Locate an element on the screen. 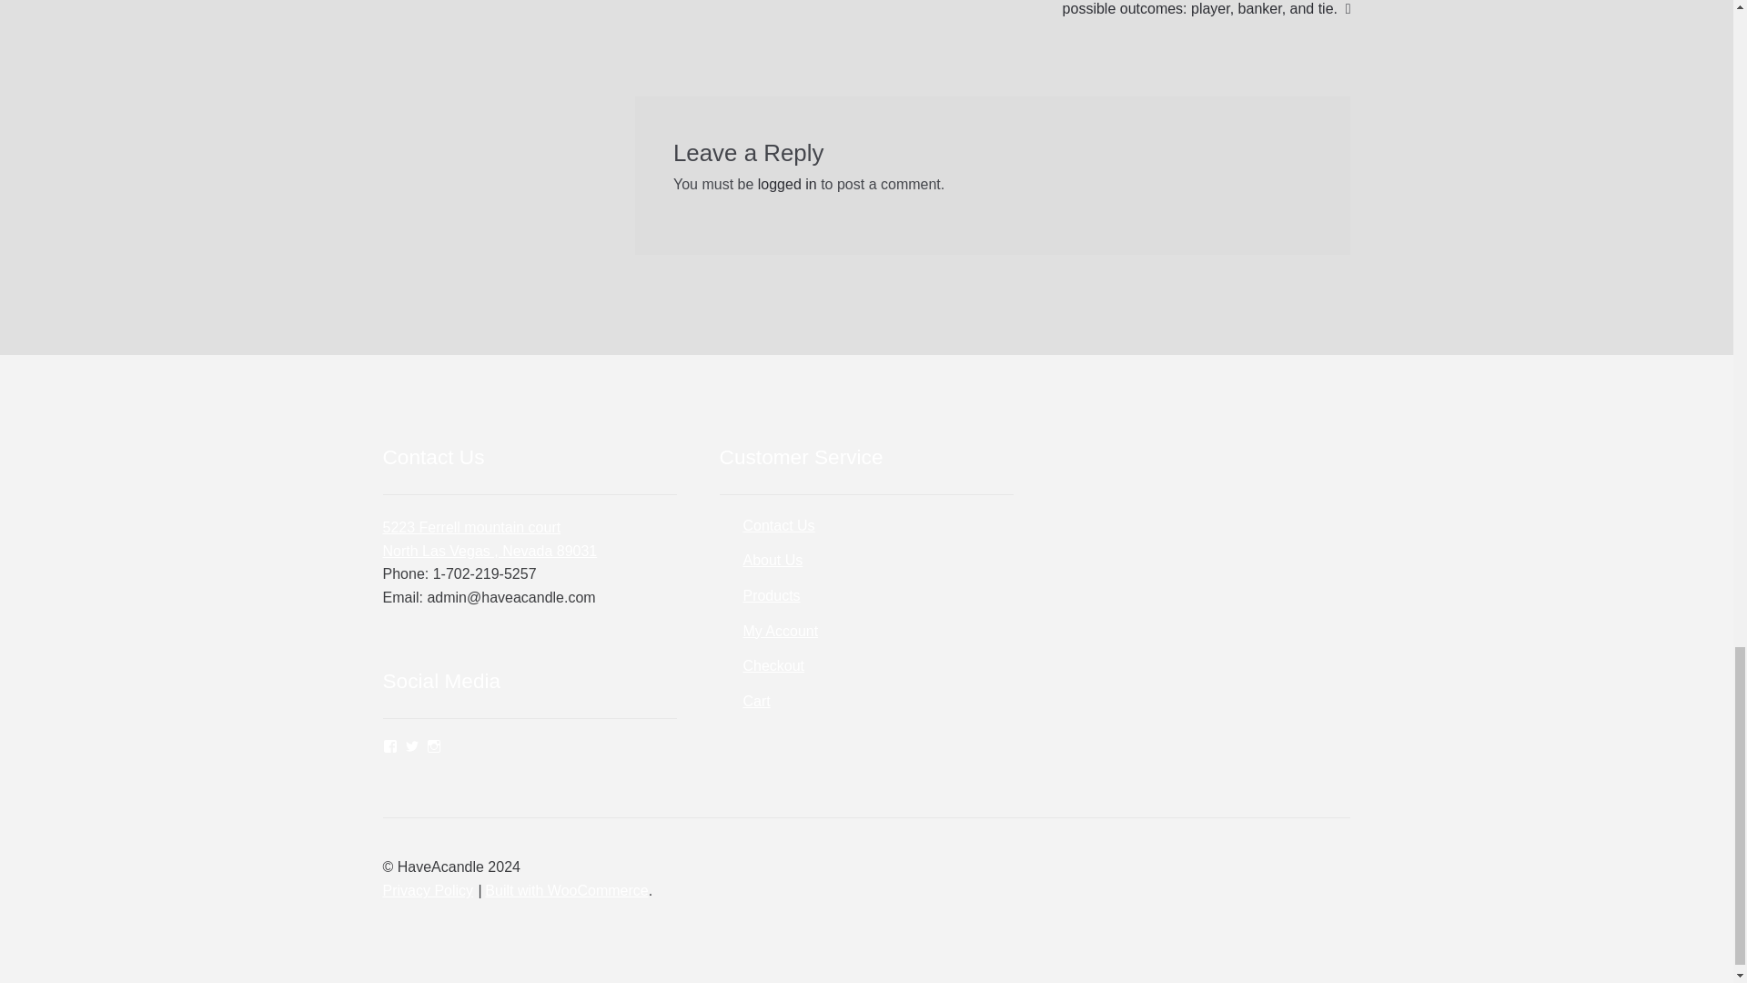  My Account is located at coordinates (773, 664).